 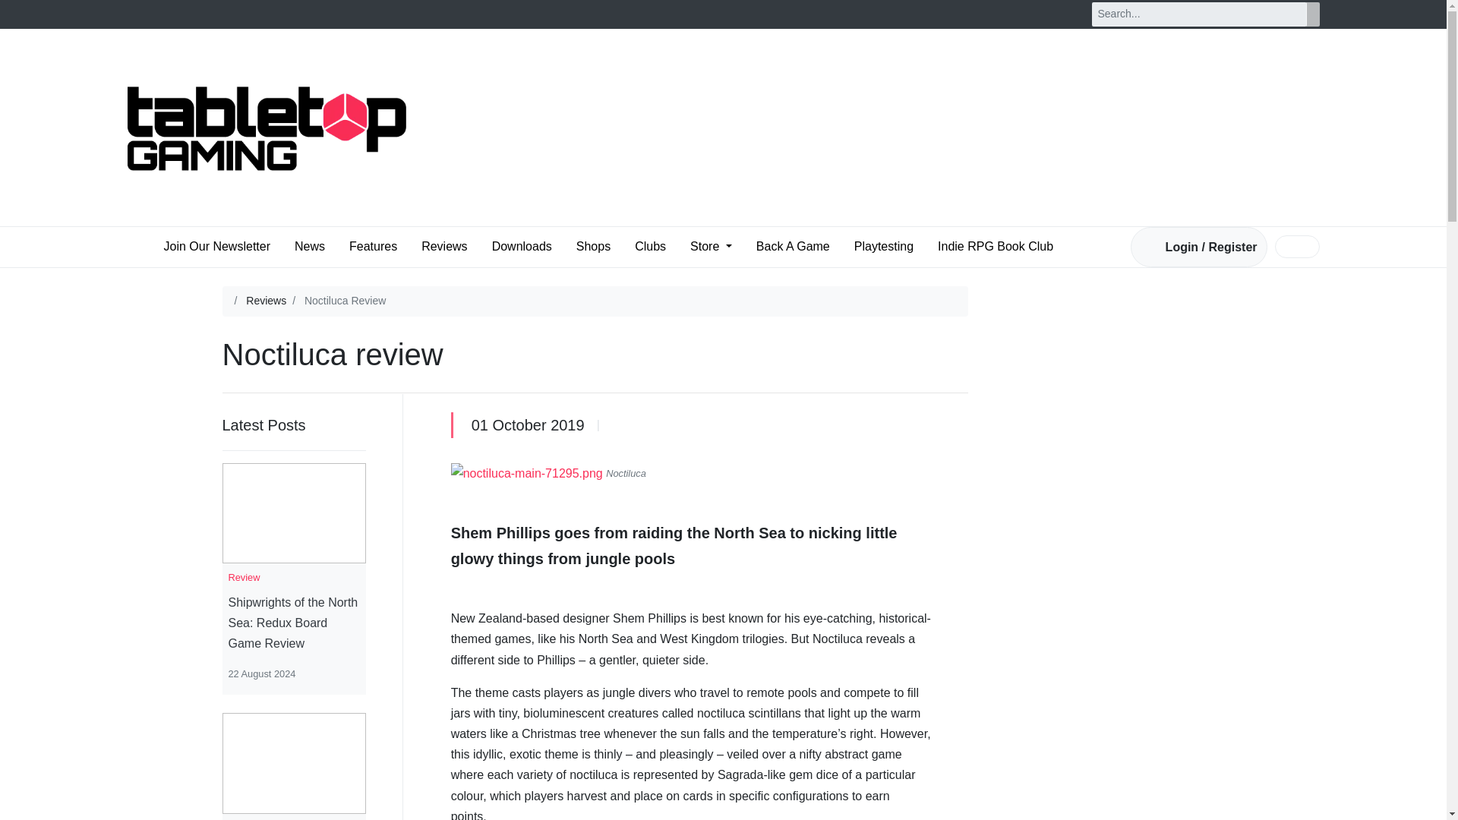 I want to click on Features, so click(x=373, y=247).